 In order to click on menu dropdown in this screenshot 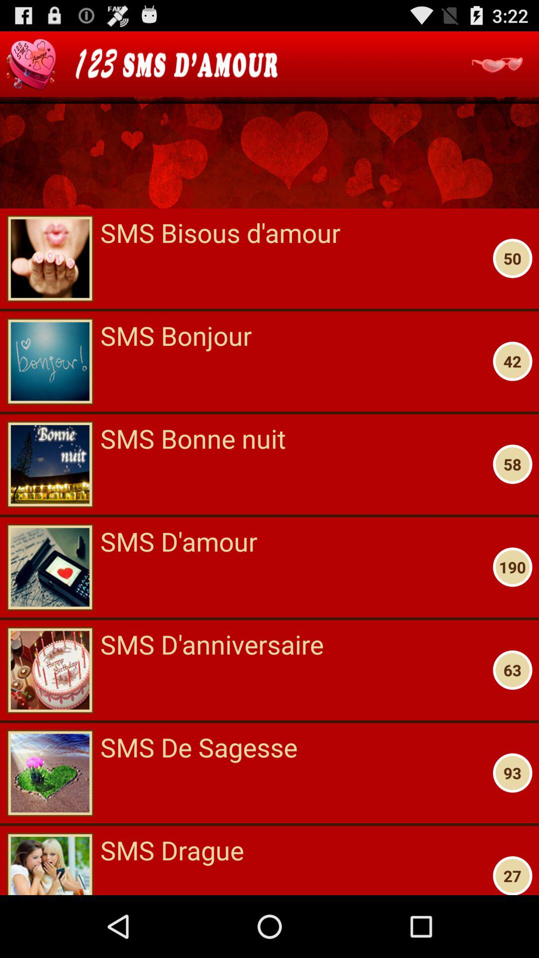, I will do `click(497, 64)`.